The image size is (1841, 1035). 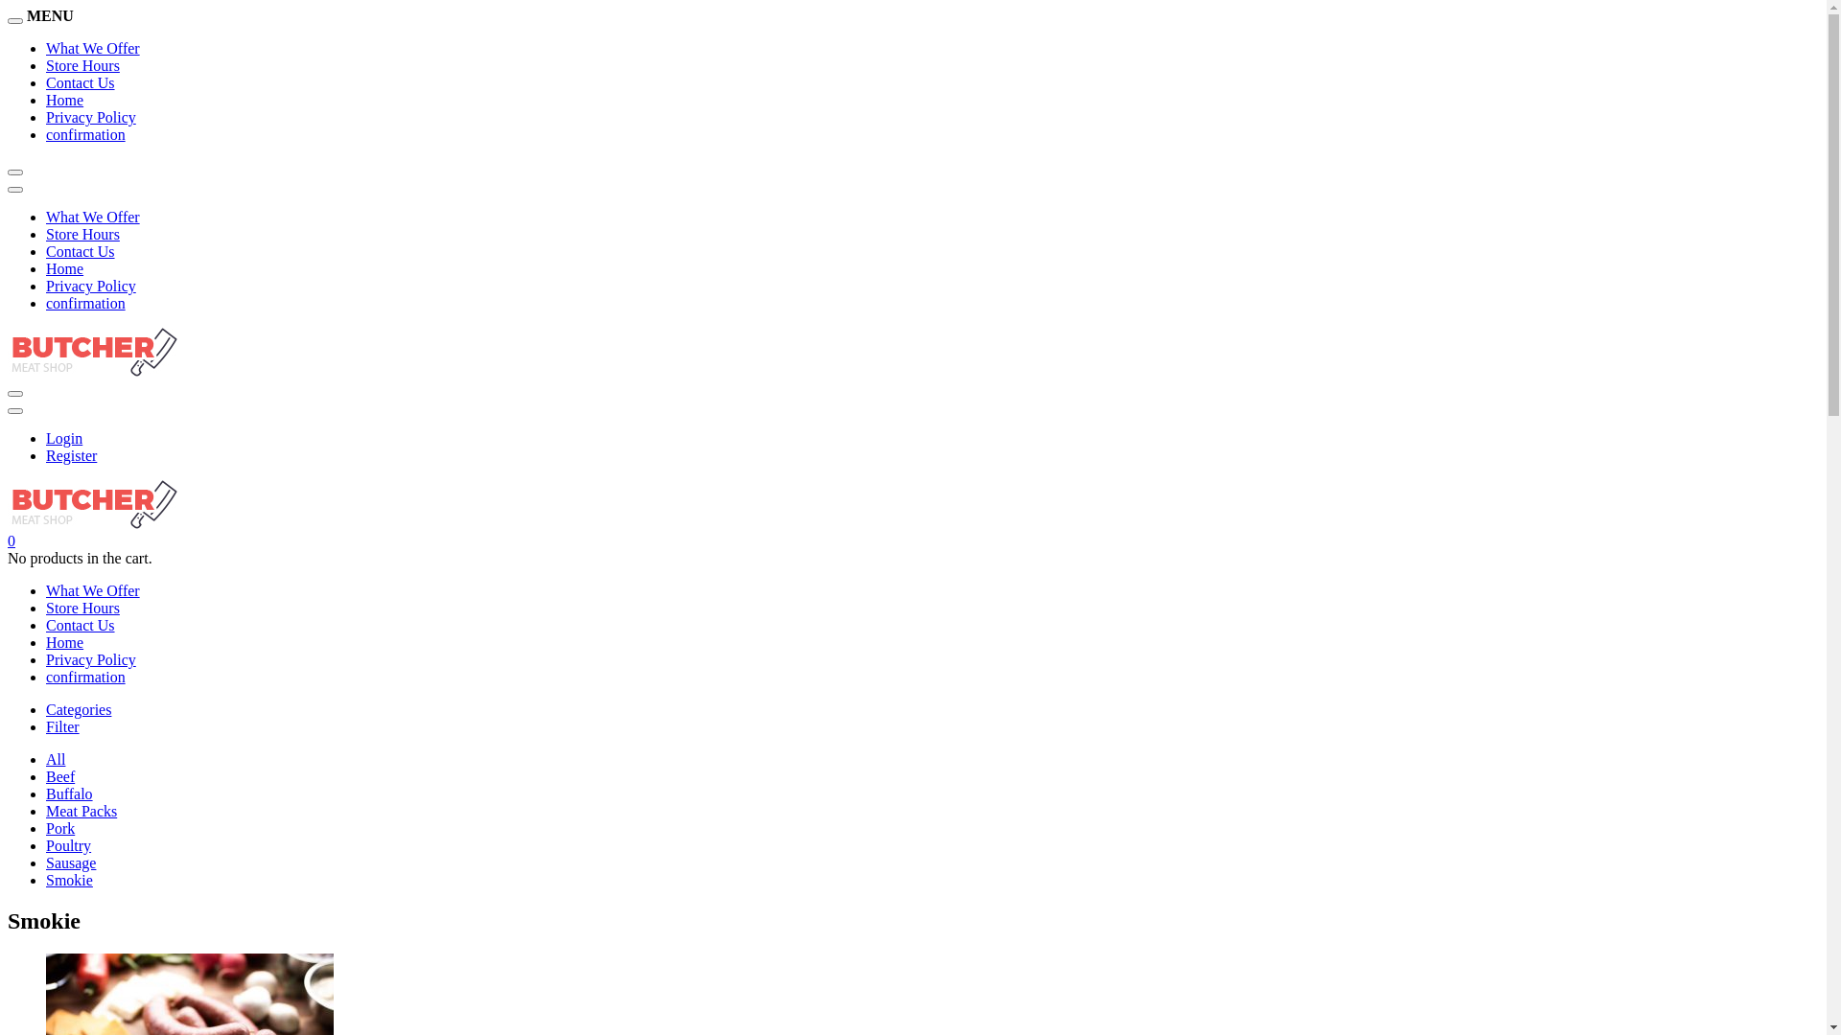 What do you see at coordinates (86, 134) in the screenshot?
I see `confirmation` at bounding box center [86, 134].